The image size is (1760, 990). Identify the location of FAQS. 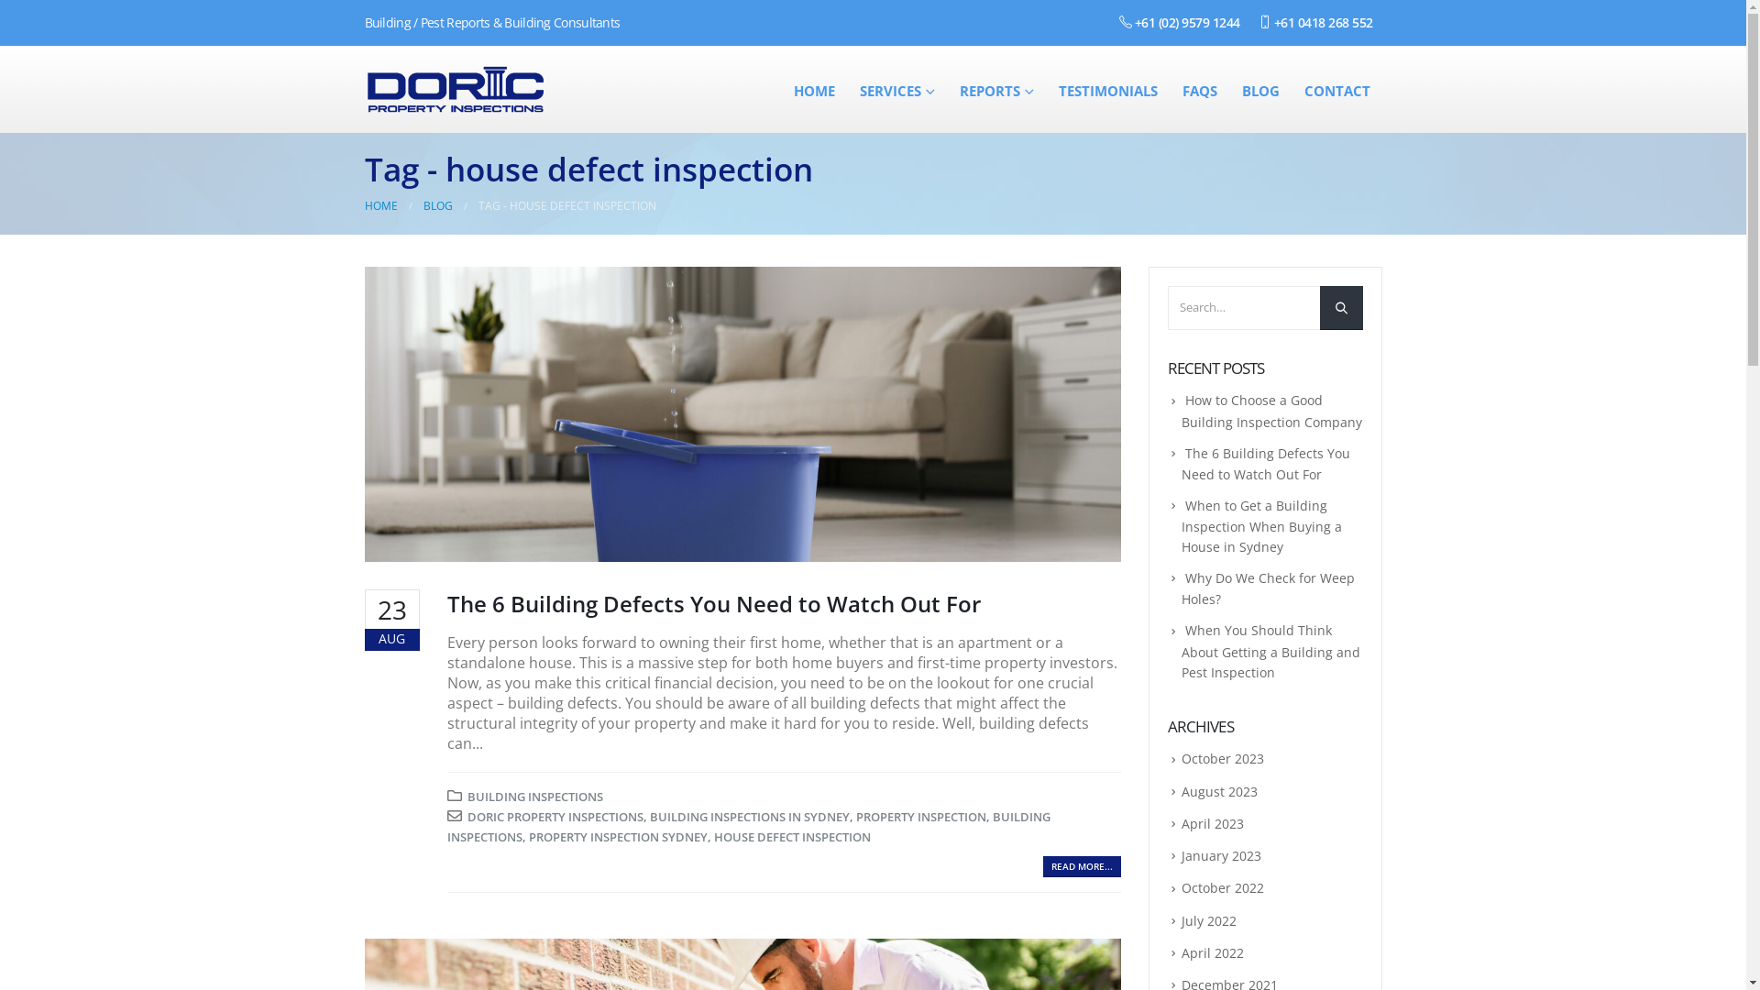
(1199, 90).